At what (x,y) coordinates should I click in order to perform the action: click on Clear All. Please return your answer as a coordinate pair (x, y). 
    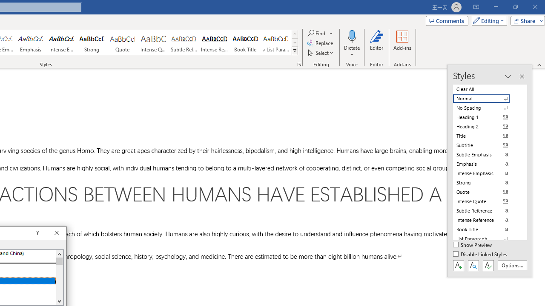
    Looking at the image, I should click on (486, 89).